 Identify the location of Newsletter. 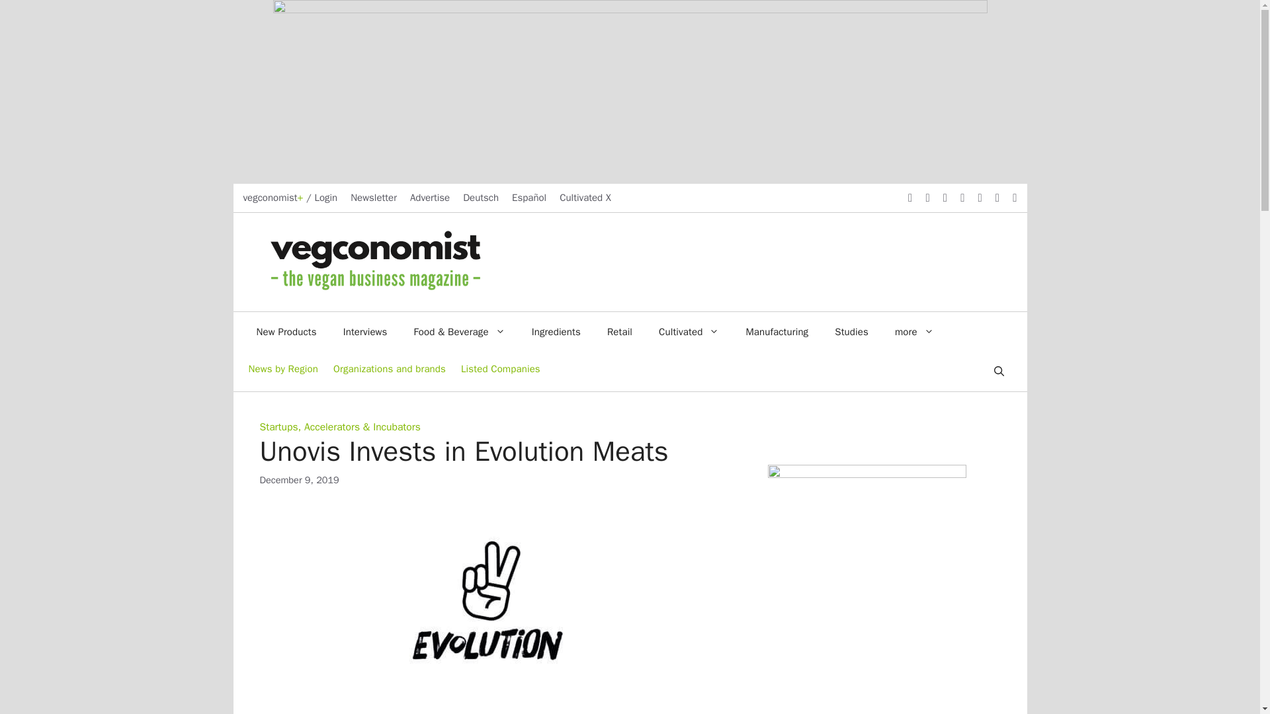
(373, 197).